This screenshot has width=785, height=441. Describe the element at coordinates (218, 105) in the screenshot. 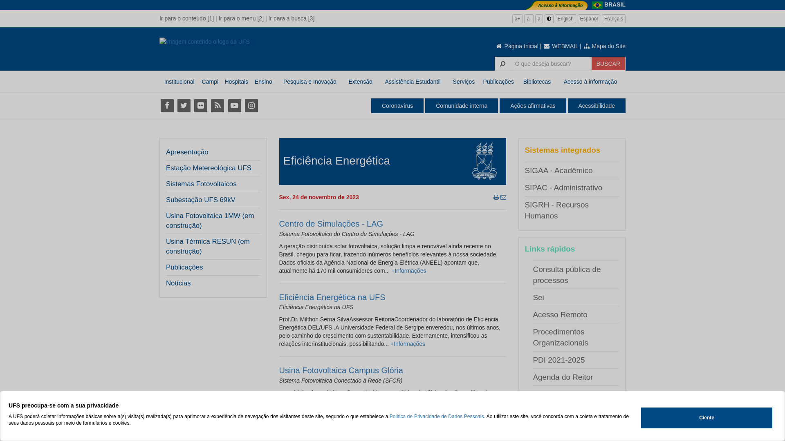

I see `RSS` at that location.